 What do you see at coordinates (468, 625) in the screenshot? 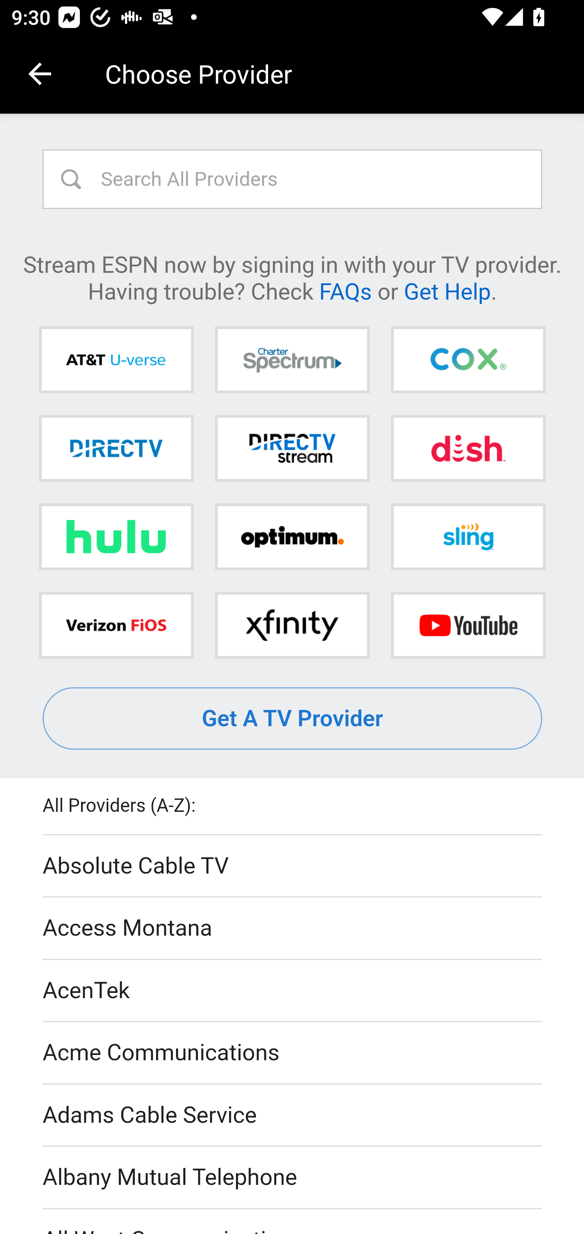
I see `YouTube TV` at bounding box center [468, 625].